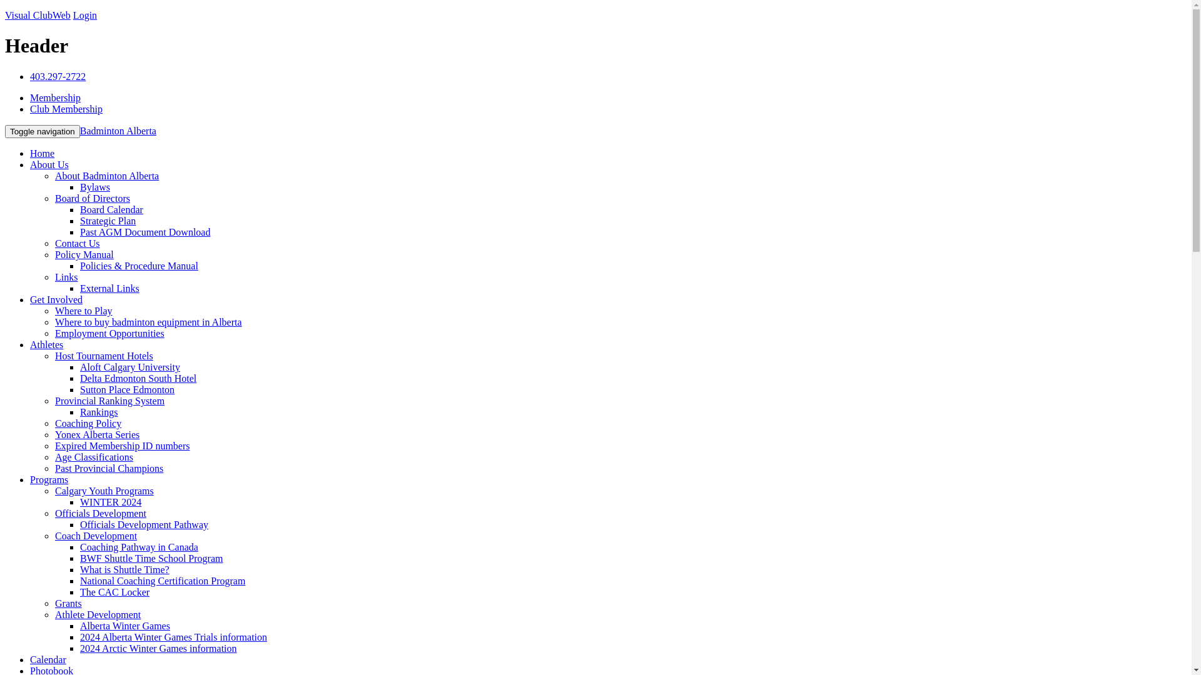  Describe the element at coordinates (130, 367) in the screenshot. I see `Aloft Calgary University` at that location.